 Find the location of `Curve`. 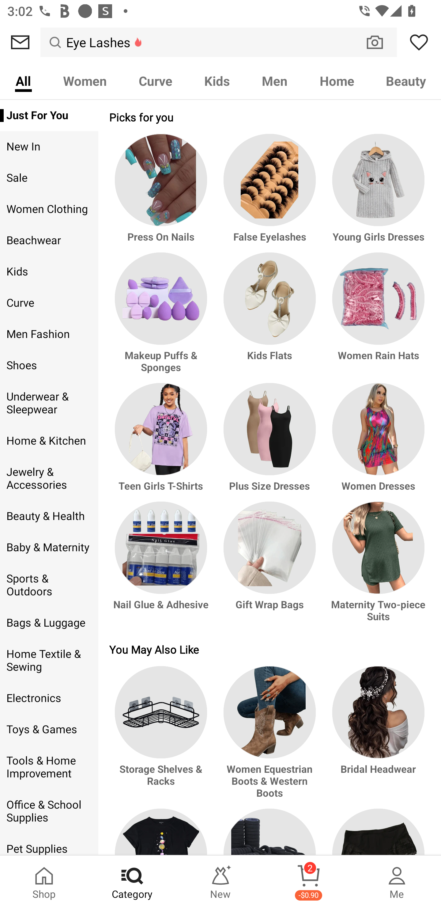

Curve is located at coordinates (156, 81).